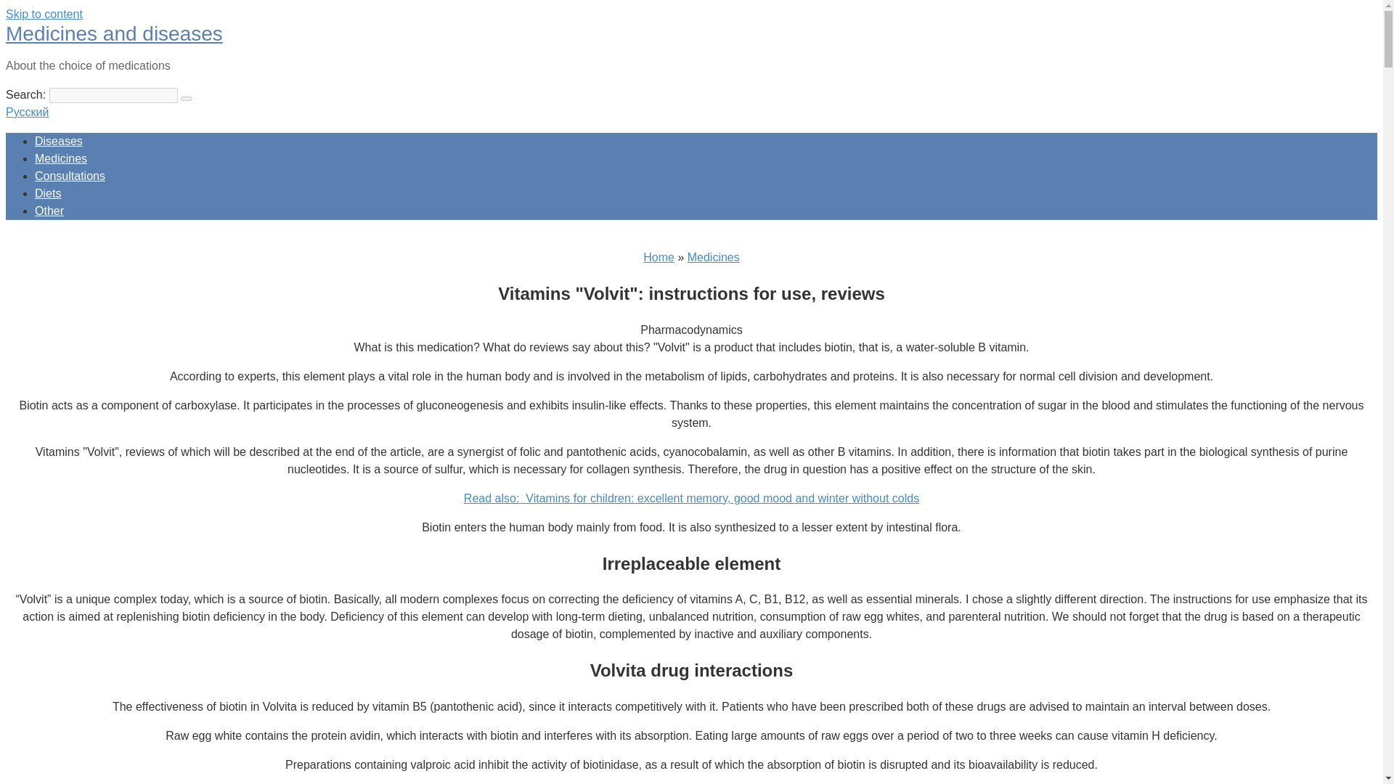 The width and height of the screenshot is (1394, 784). What do you see at coordinates (61, 158) in the screenshot?
I see `Medicines` at bounding box center [61, 158].